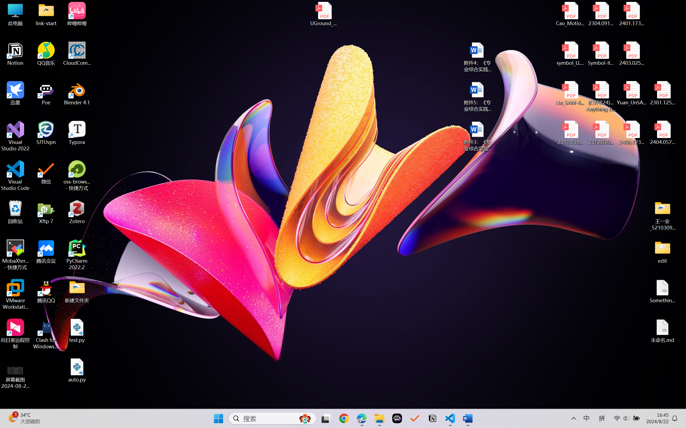 The width and height of the screenshot is (686, 428). Describe the element at coordinates (16, 136) in the screenshot. I see `Visual Studio 2022` at that location.